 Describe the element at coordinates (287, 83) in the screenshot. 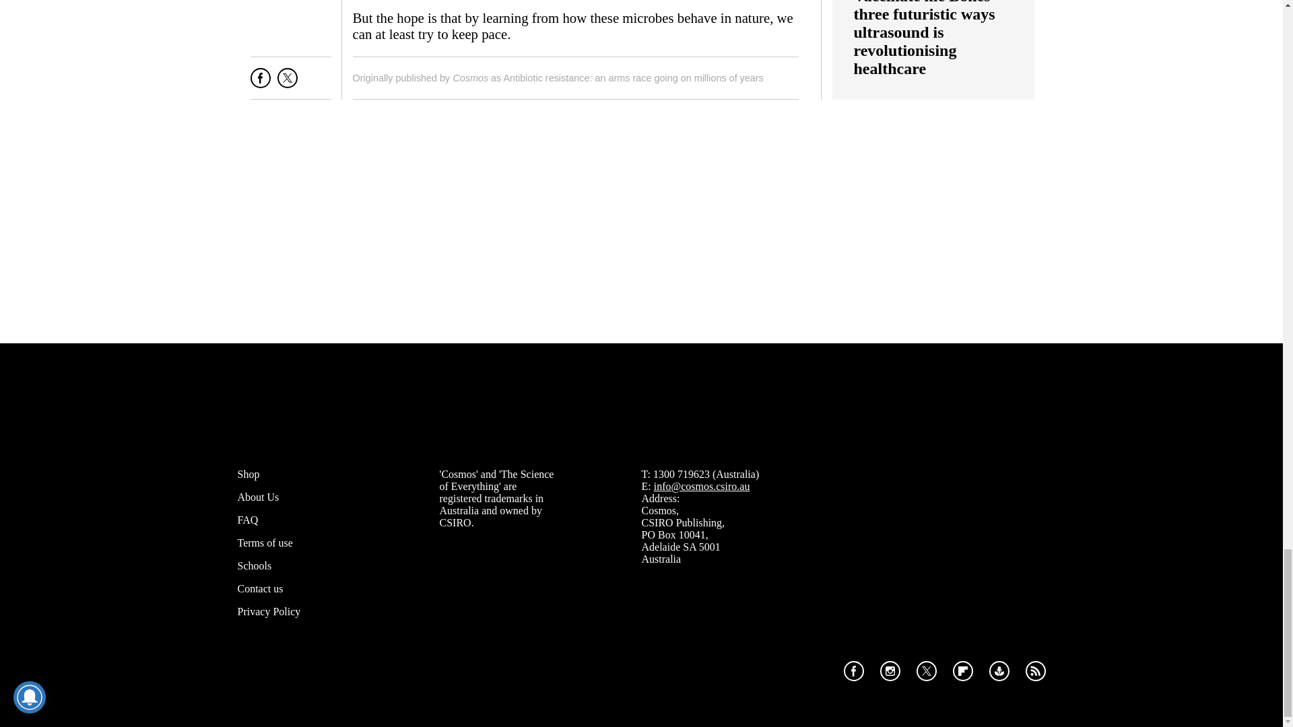

I see `Tweet` at that location.